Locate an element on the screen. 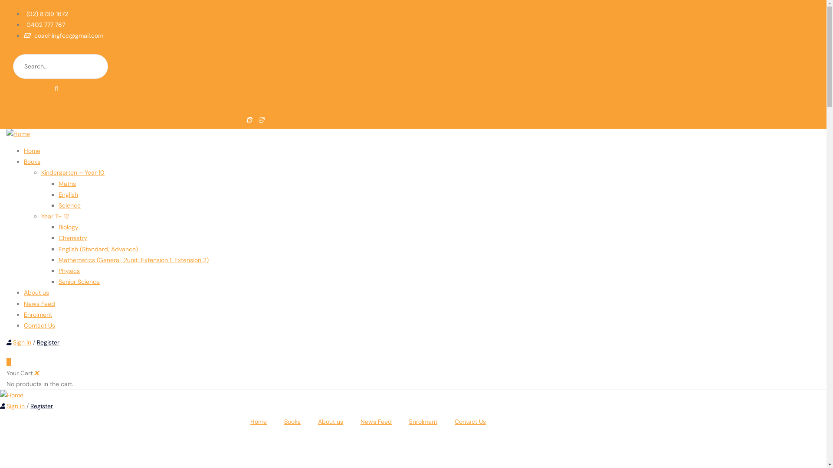  Senior Science is located at coordinates (79, 282).